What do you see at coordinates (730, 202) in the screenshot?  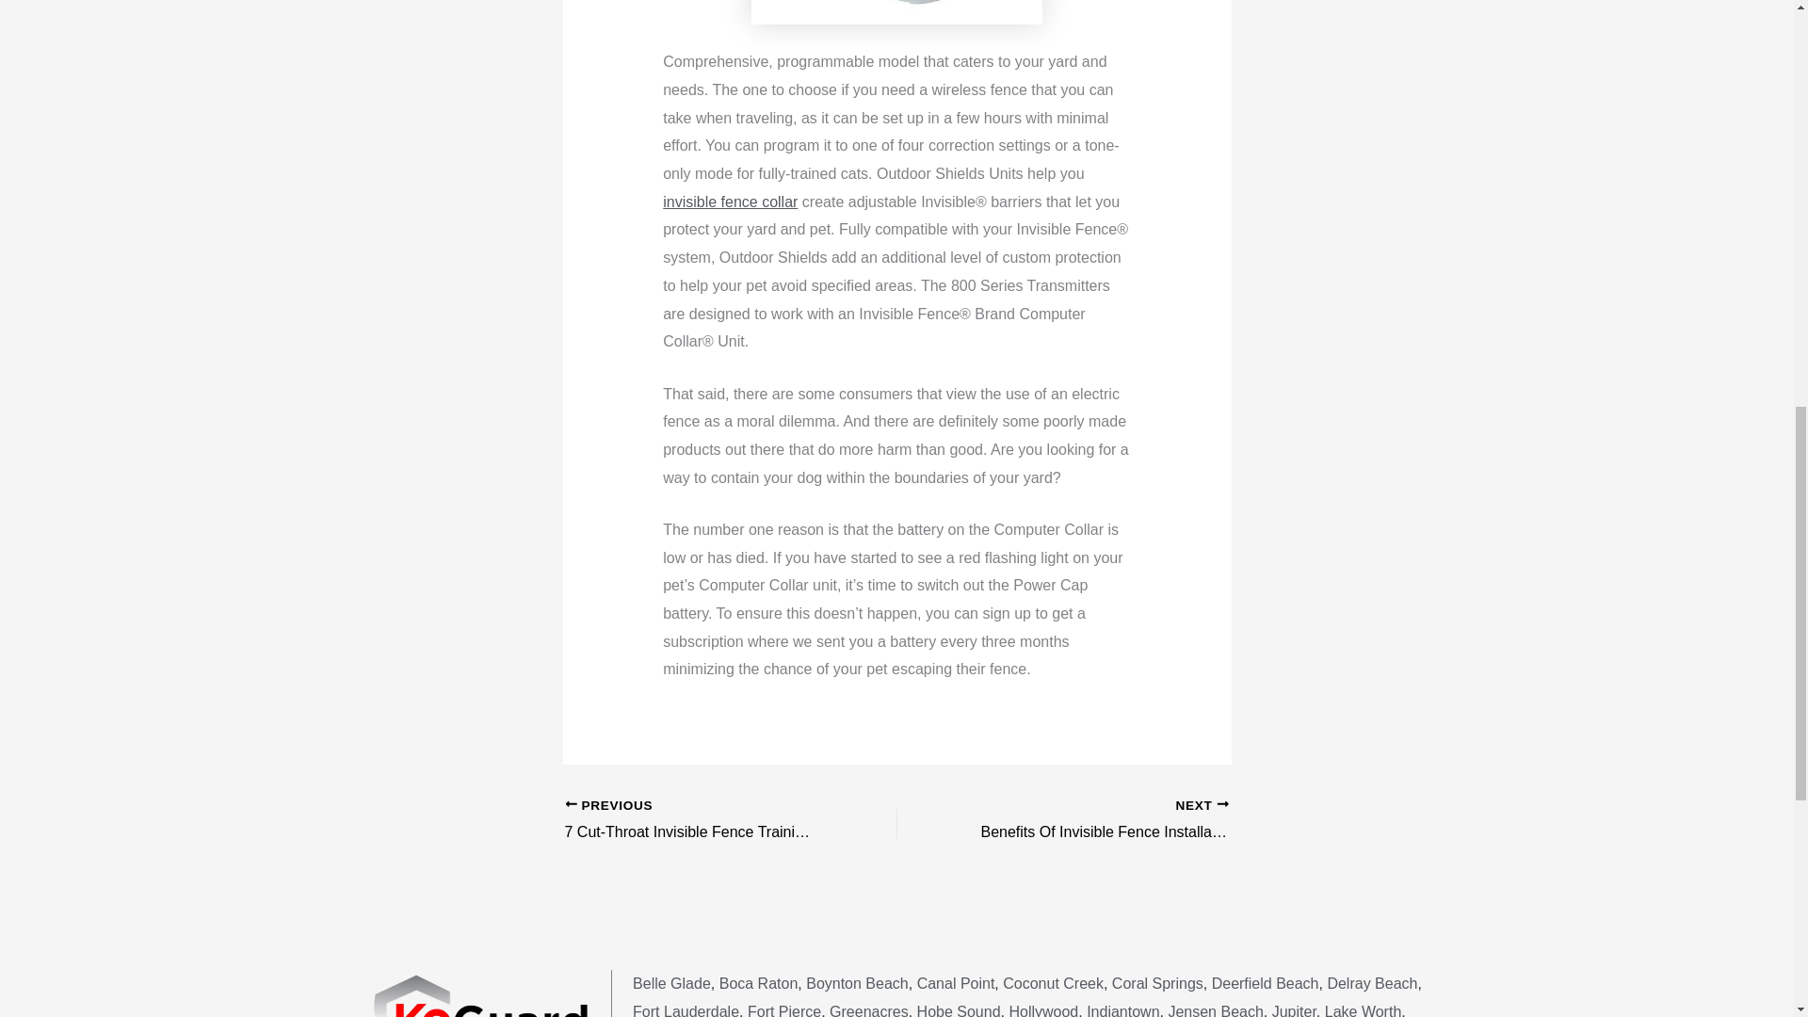 I see `invisible fence collar` at bounding box center [730, 202].